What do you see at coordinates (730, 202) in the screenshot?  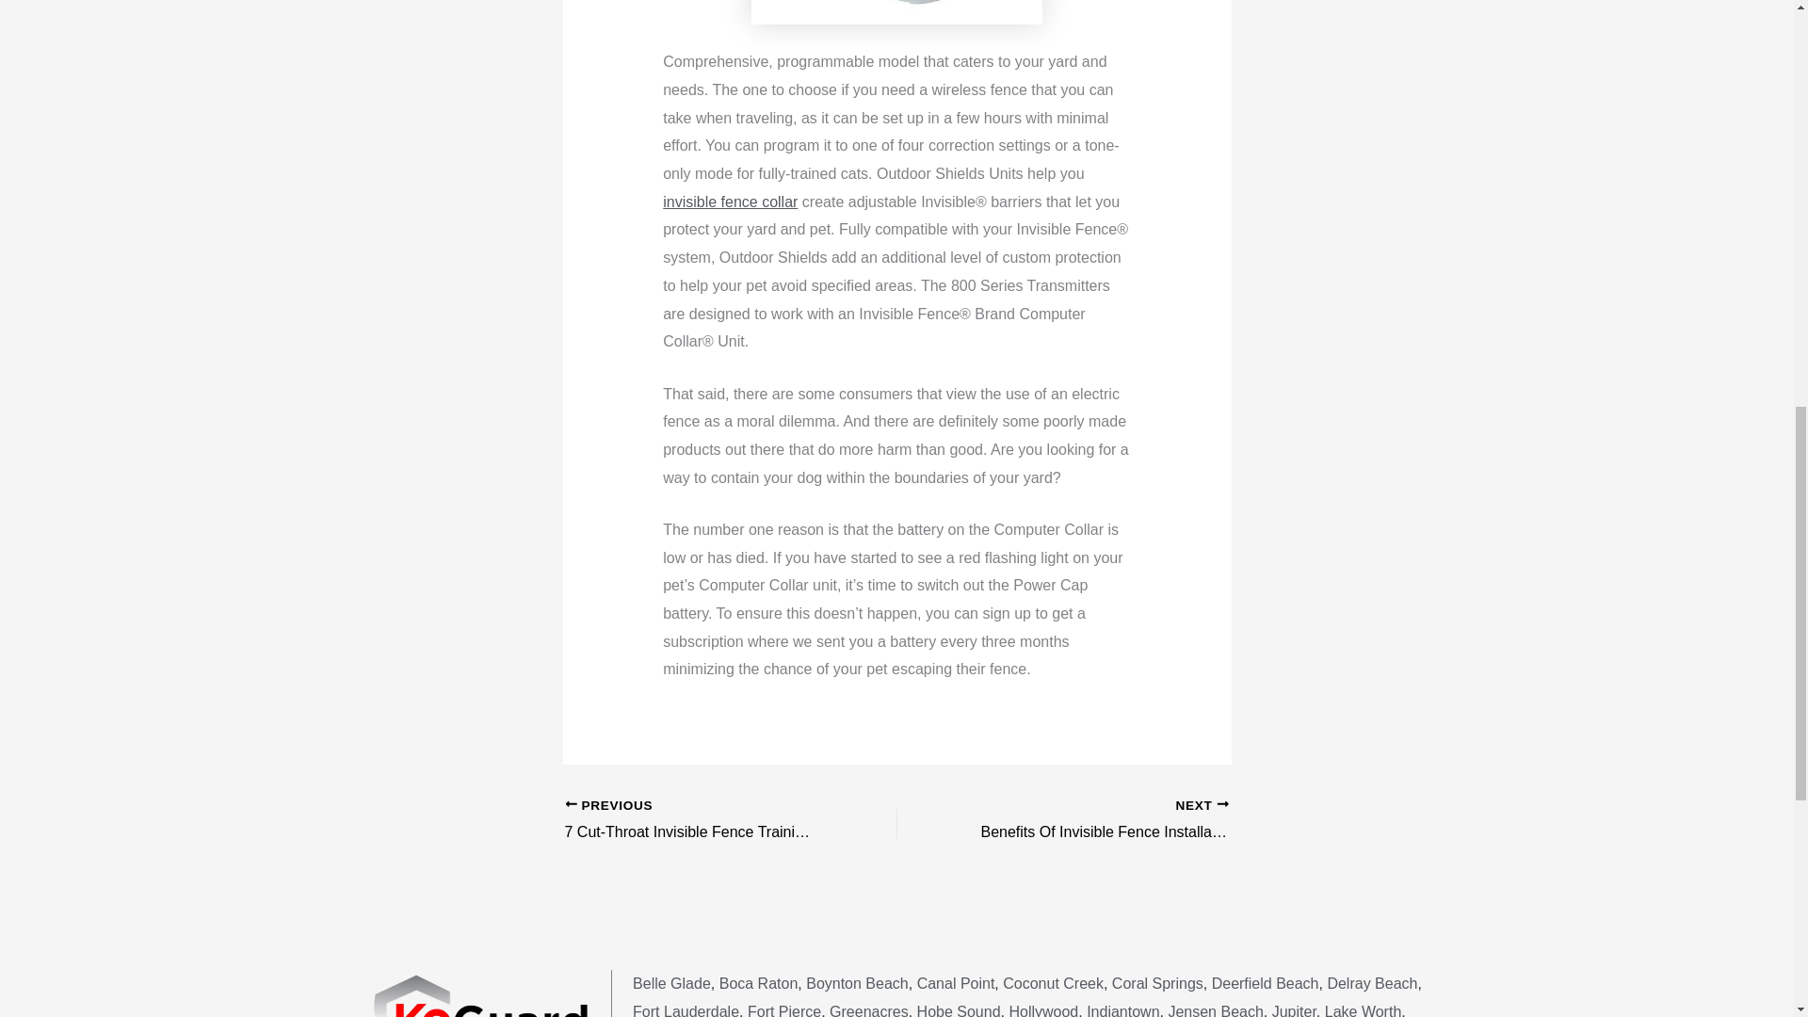 I see `invisible fence collar` at bounding box center [730, 202].